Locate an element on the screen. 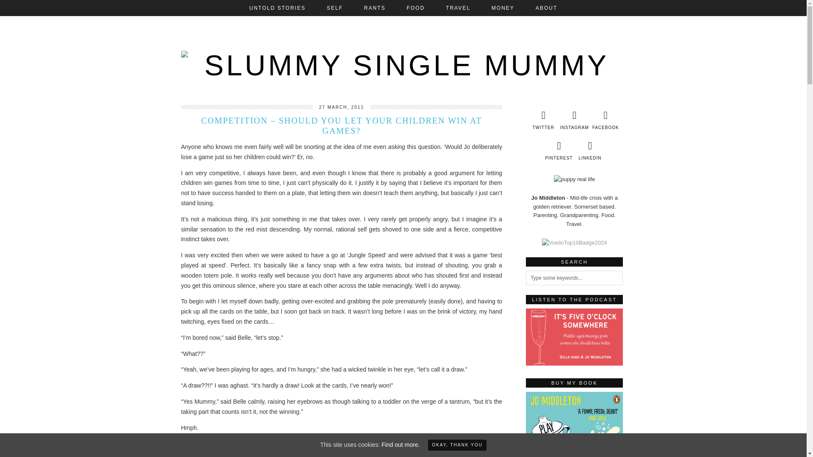  ABOUT is located at coordinates (546, 8).